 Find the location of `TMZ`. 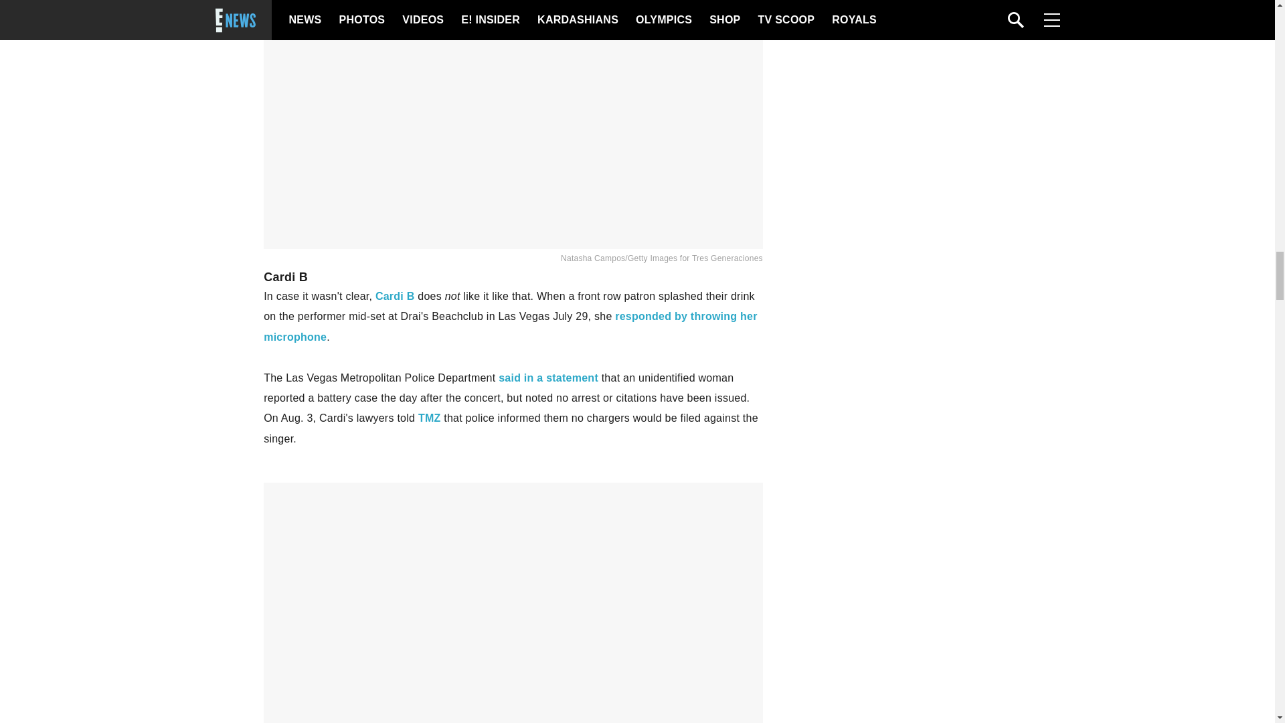

TMZ is located at coordinates (430, 418).